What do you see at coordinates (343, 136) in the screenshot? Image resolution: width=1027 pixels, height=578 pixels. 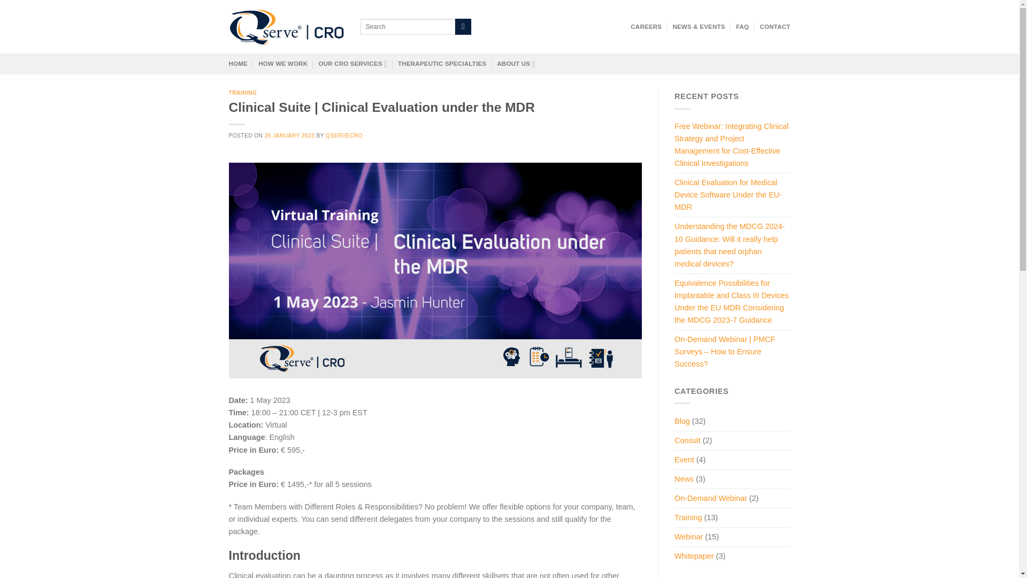 I see `QSERVECRO` at bounding box center [343, 136].